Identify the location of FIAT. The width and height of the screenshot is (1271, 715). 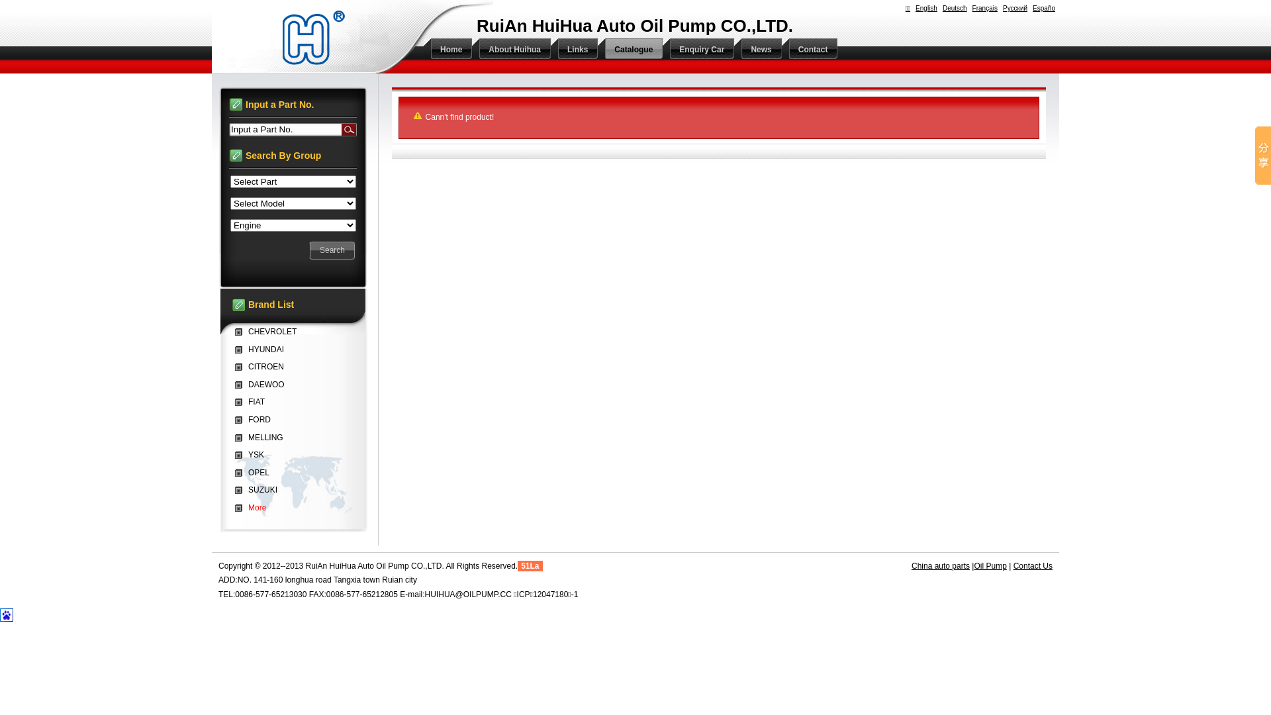
(253, 402).